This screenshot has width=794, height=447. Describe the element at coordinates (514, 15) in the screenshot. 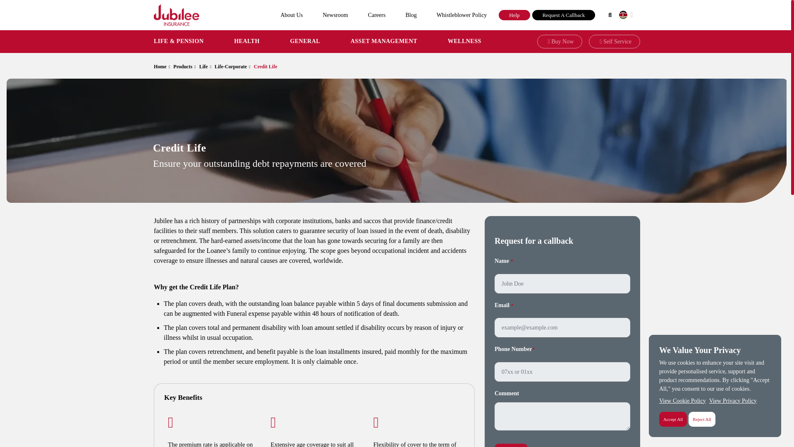

I see `Help` at that location.